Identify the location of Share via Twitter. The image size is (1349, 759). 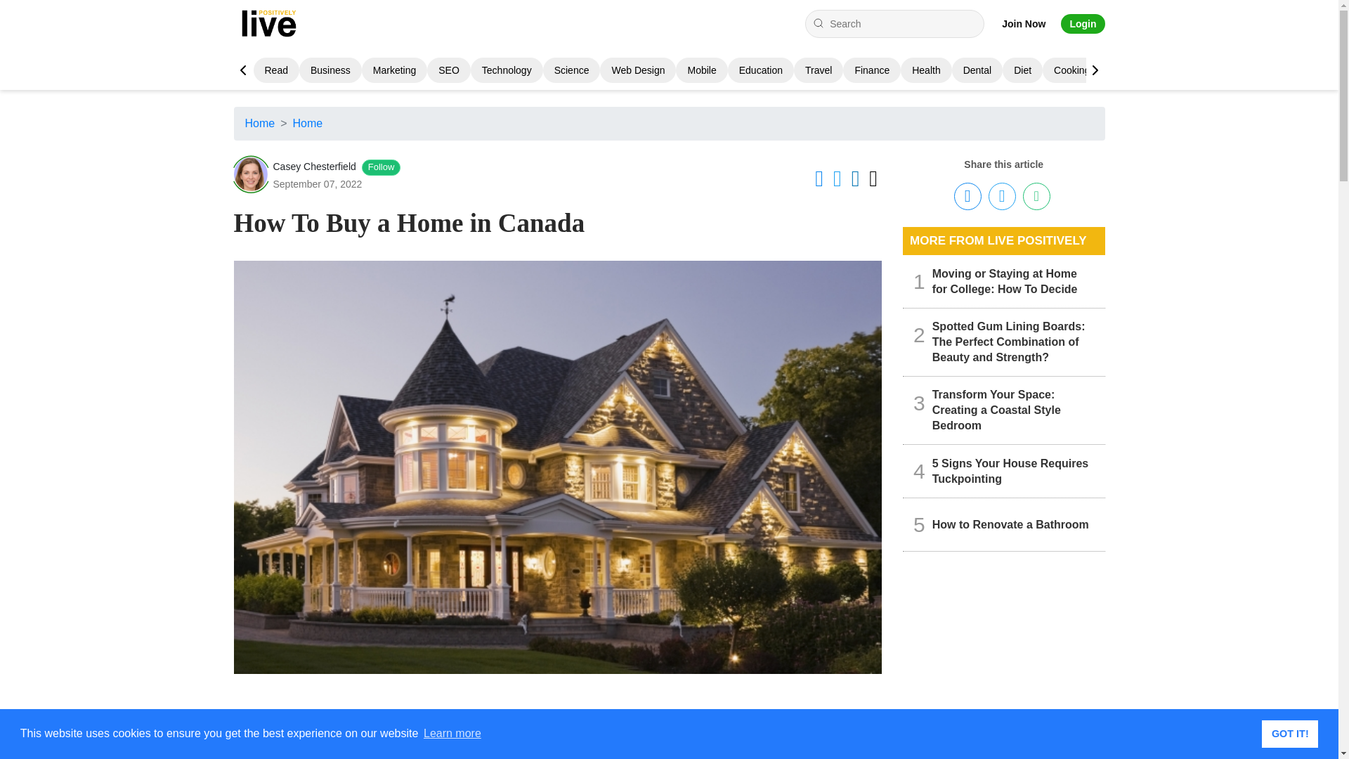
(1002, 197).